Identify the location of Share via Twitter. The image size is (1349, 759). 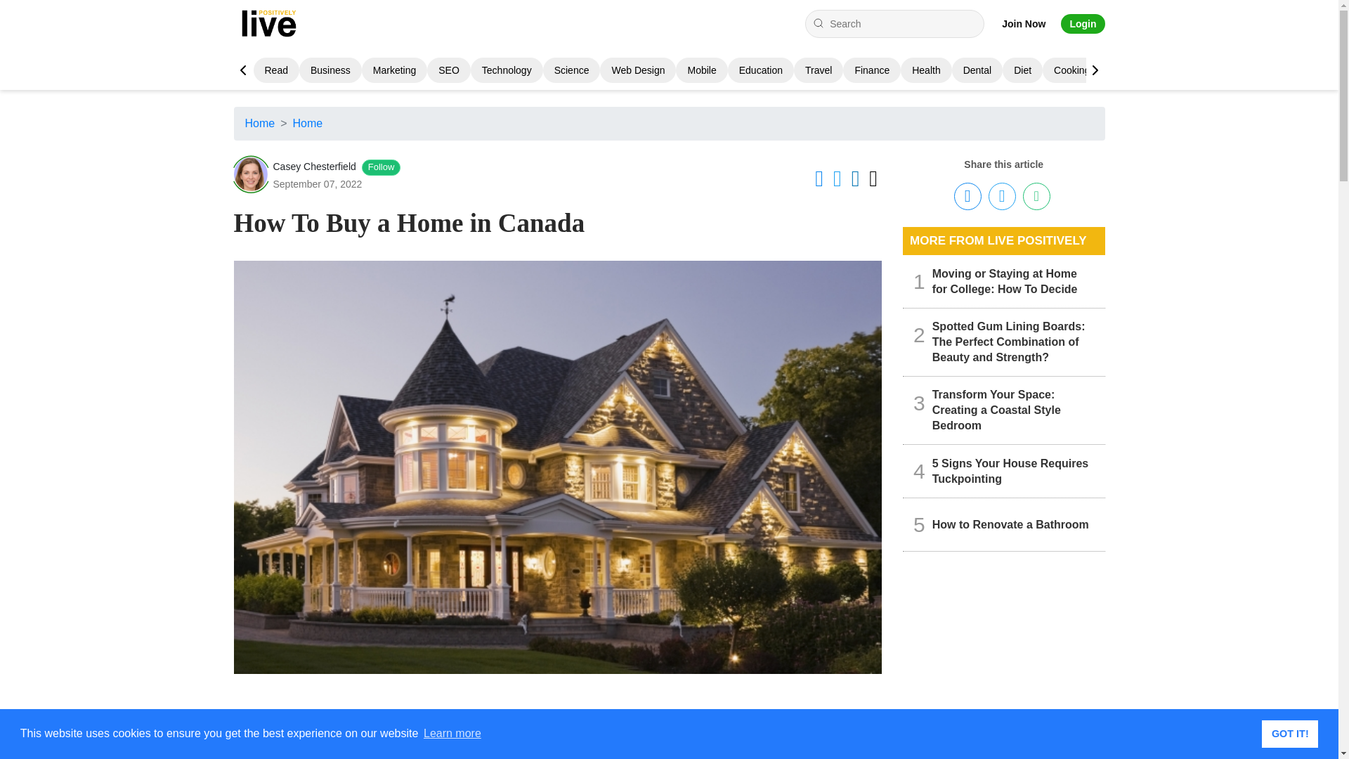
(1002, 197).